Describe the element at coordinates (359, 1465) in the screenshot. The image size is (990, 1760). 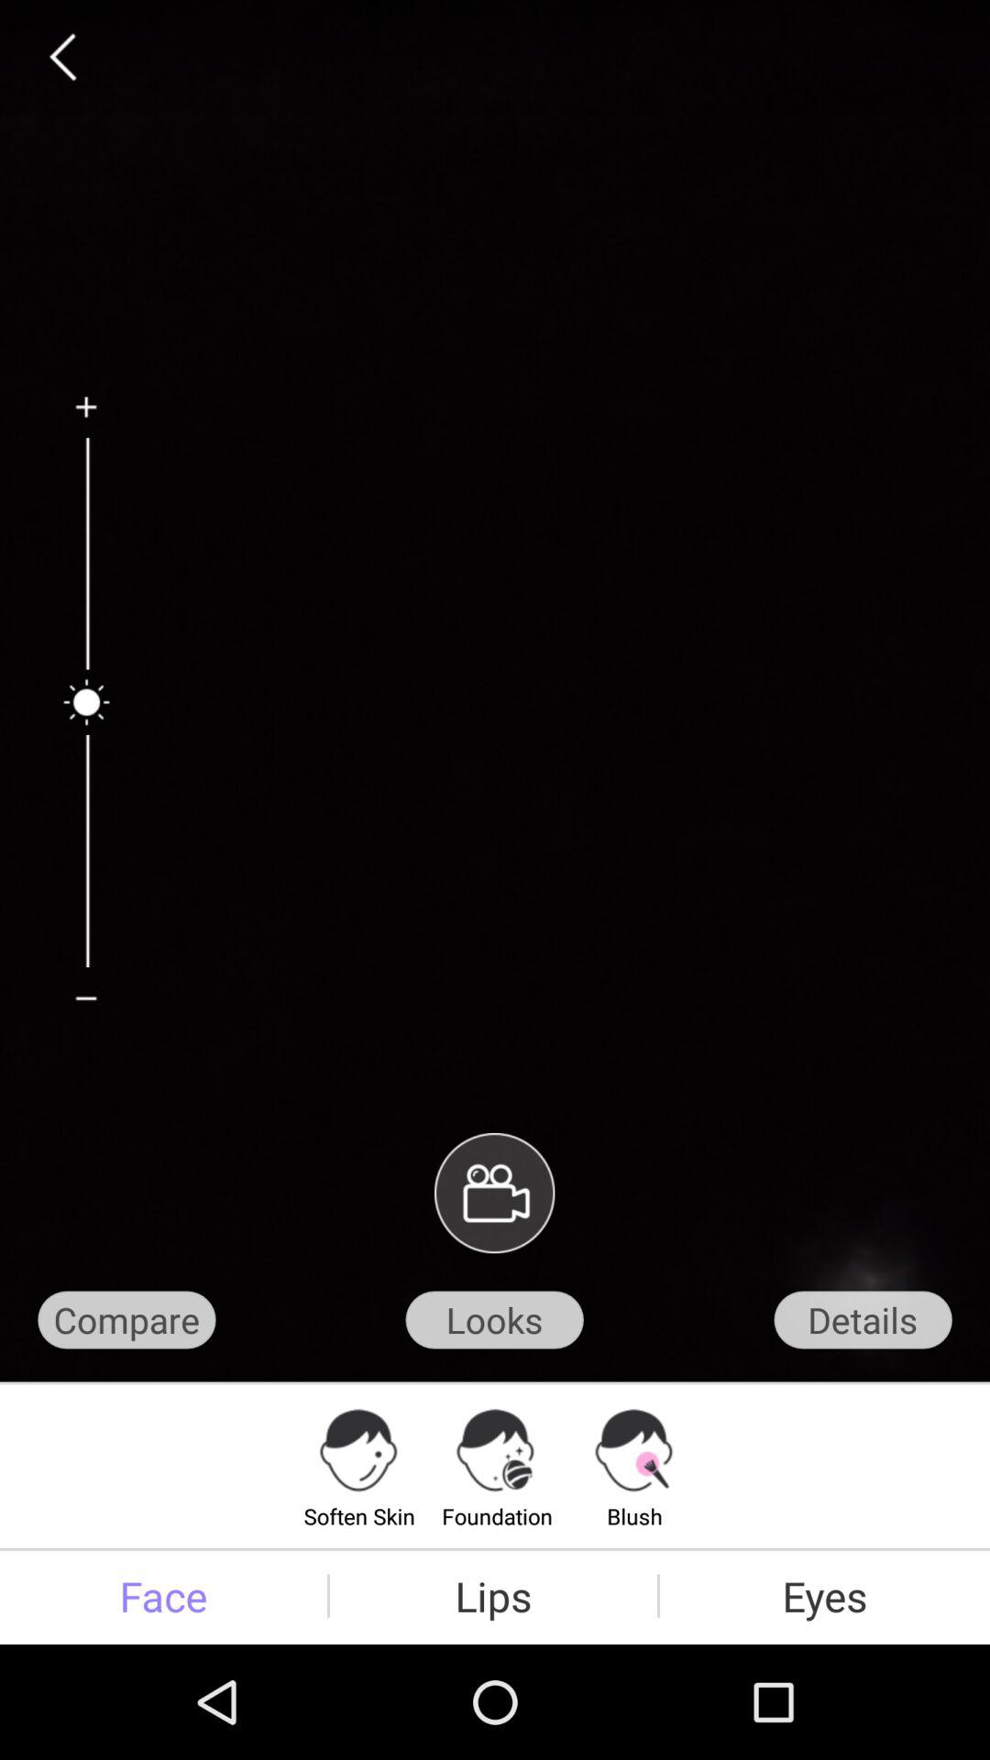
I see `click on the option soften skin` at that location.